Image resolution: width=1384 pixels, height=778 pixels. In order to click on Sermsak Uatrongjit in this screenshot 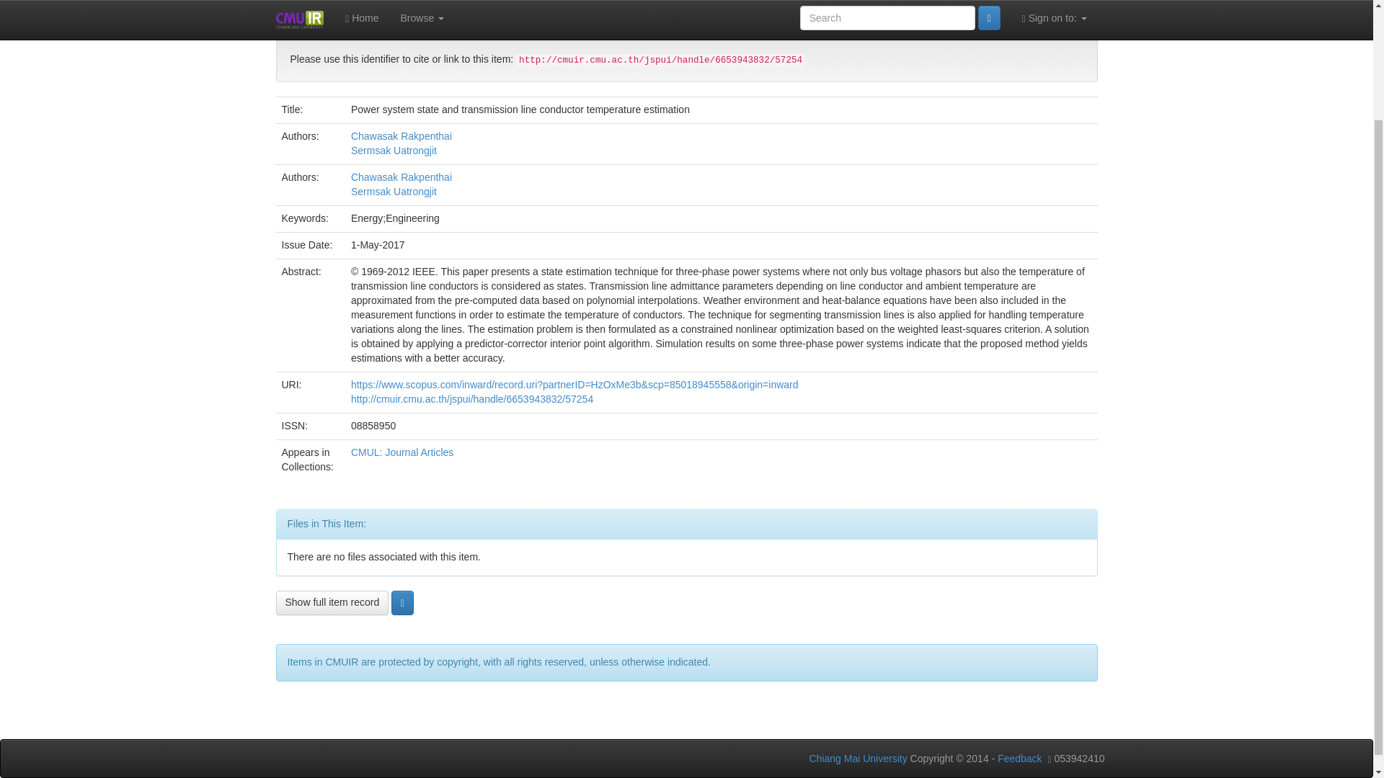, I will do `click(394, 192)`.